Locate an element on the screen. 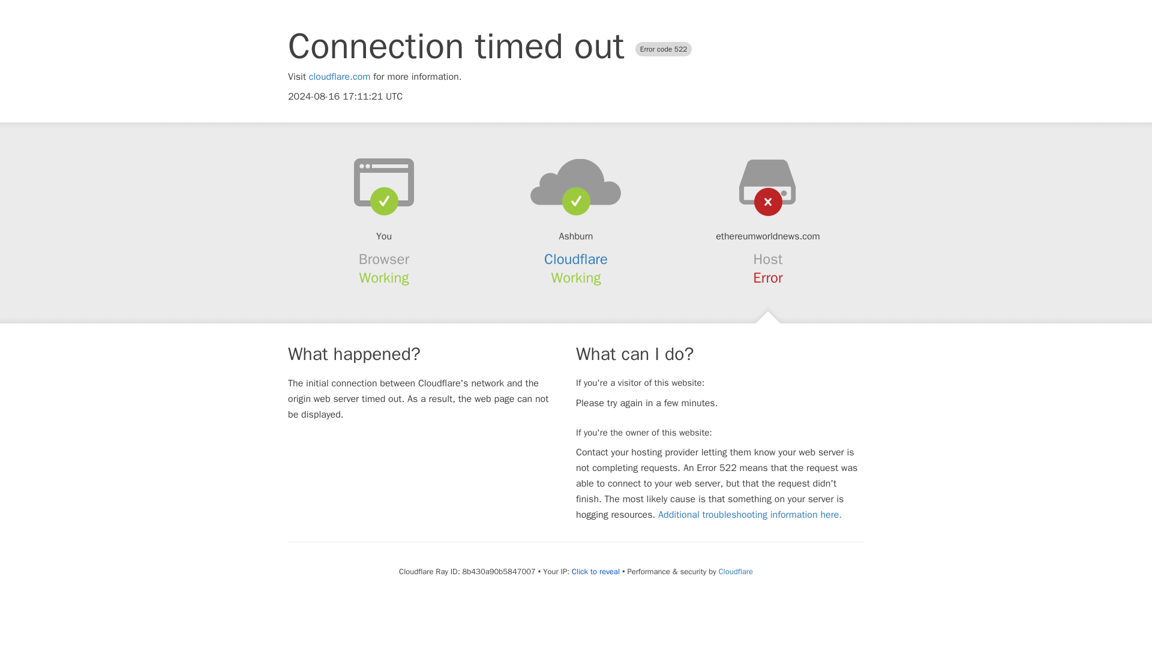 This screenshot has height=648, width=1152. Click to reveal is located at coordinates (595, 571).